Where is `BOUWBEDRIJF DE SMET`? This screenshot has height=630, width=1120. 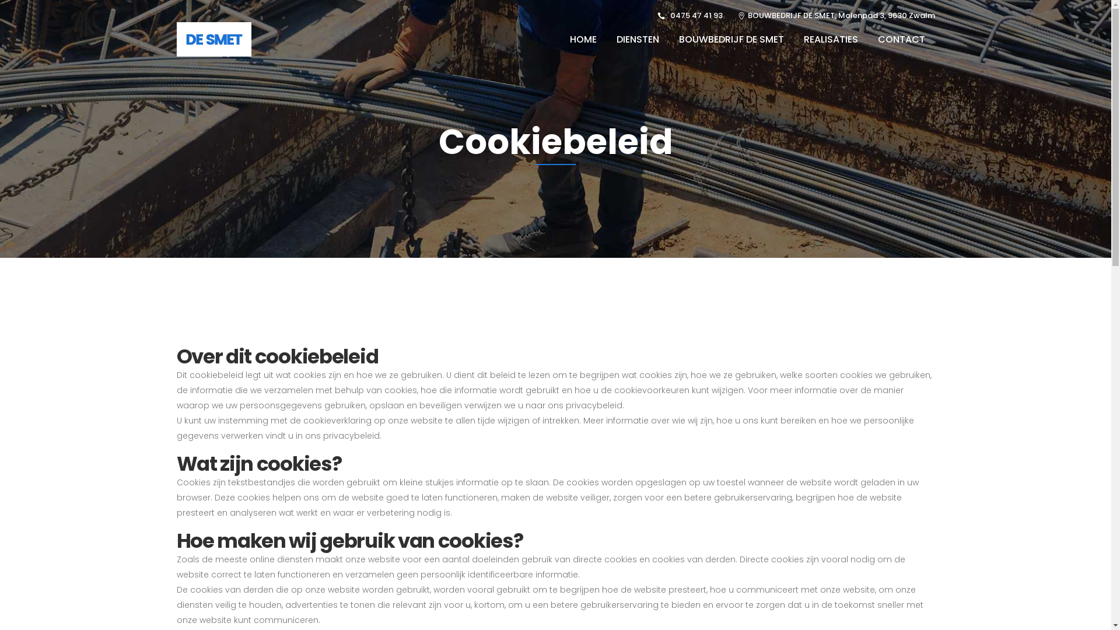 BOUWBEDRIJF DE SMET is located at coordinates (731, 40).